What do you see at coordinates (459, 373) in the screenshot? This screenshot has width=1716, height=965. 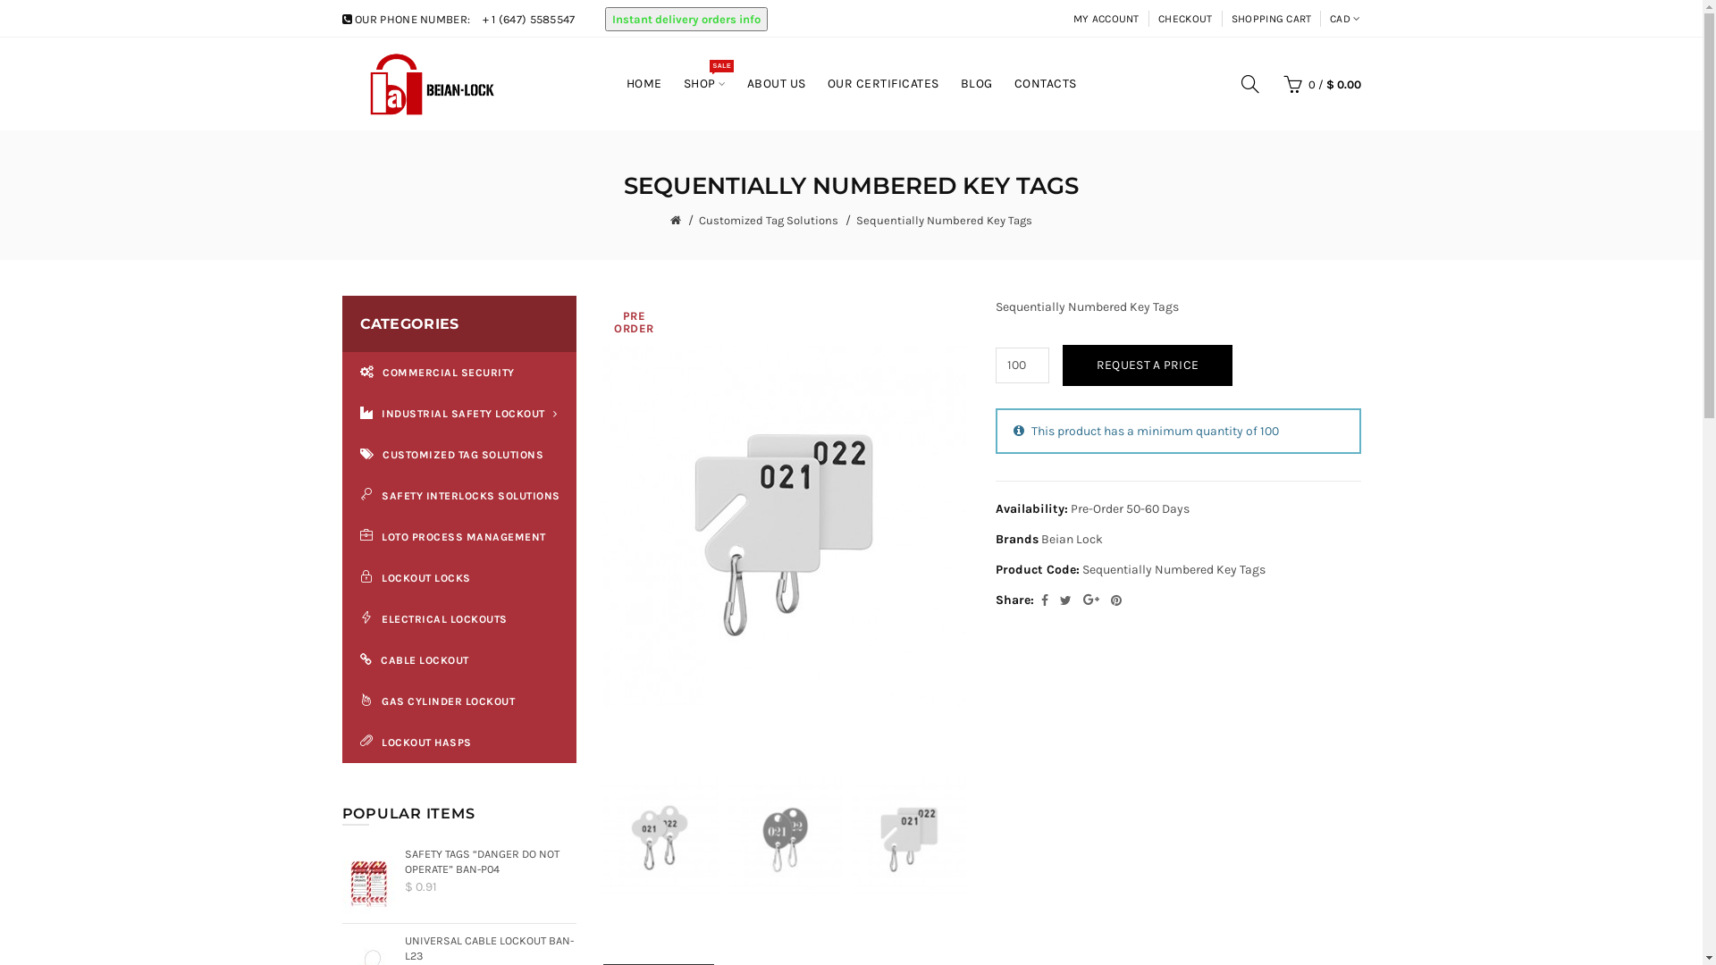 I see `COMMERCIAL SECURITY` at bounding box center [459, 373].